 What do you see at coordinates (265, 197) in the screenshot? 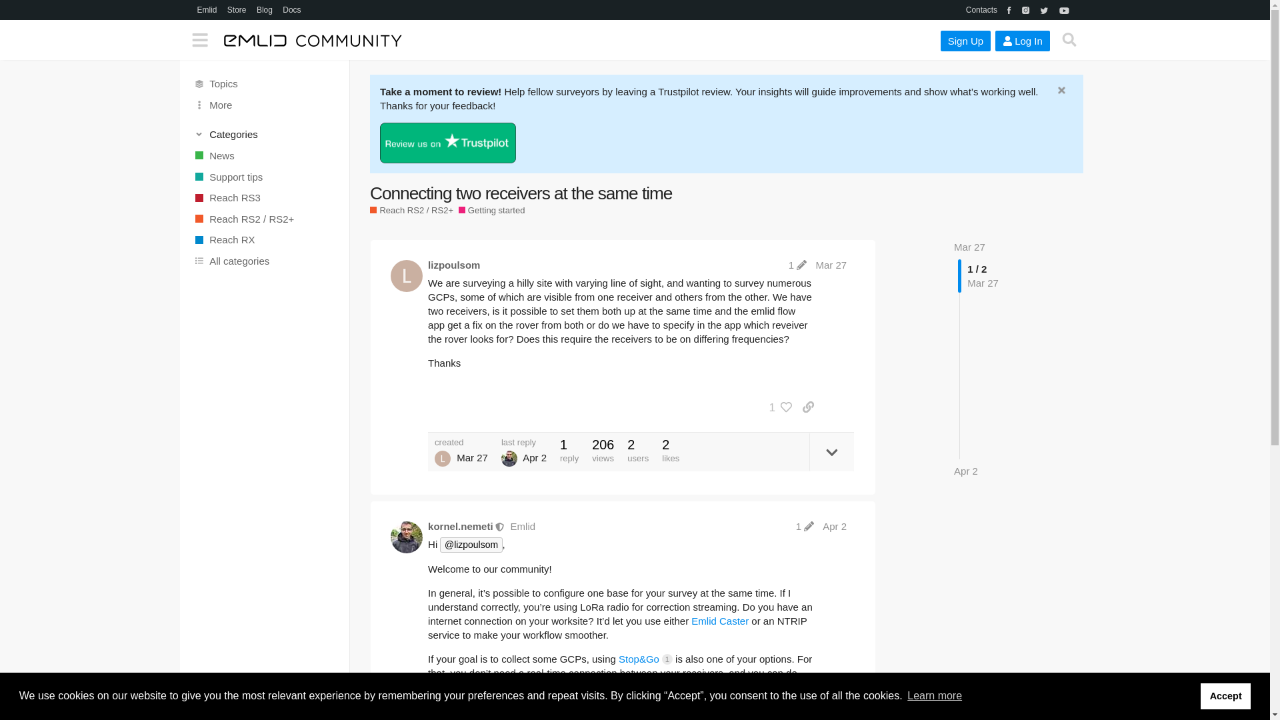
I see `Reach RS3` at bounding box center [265, 197].